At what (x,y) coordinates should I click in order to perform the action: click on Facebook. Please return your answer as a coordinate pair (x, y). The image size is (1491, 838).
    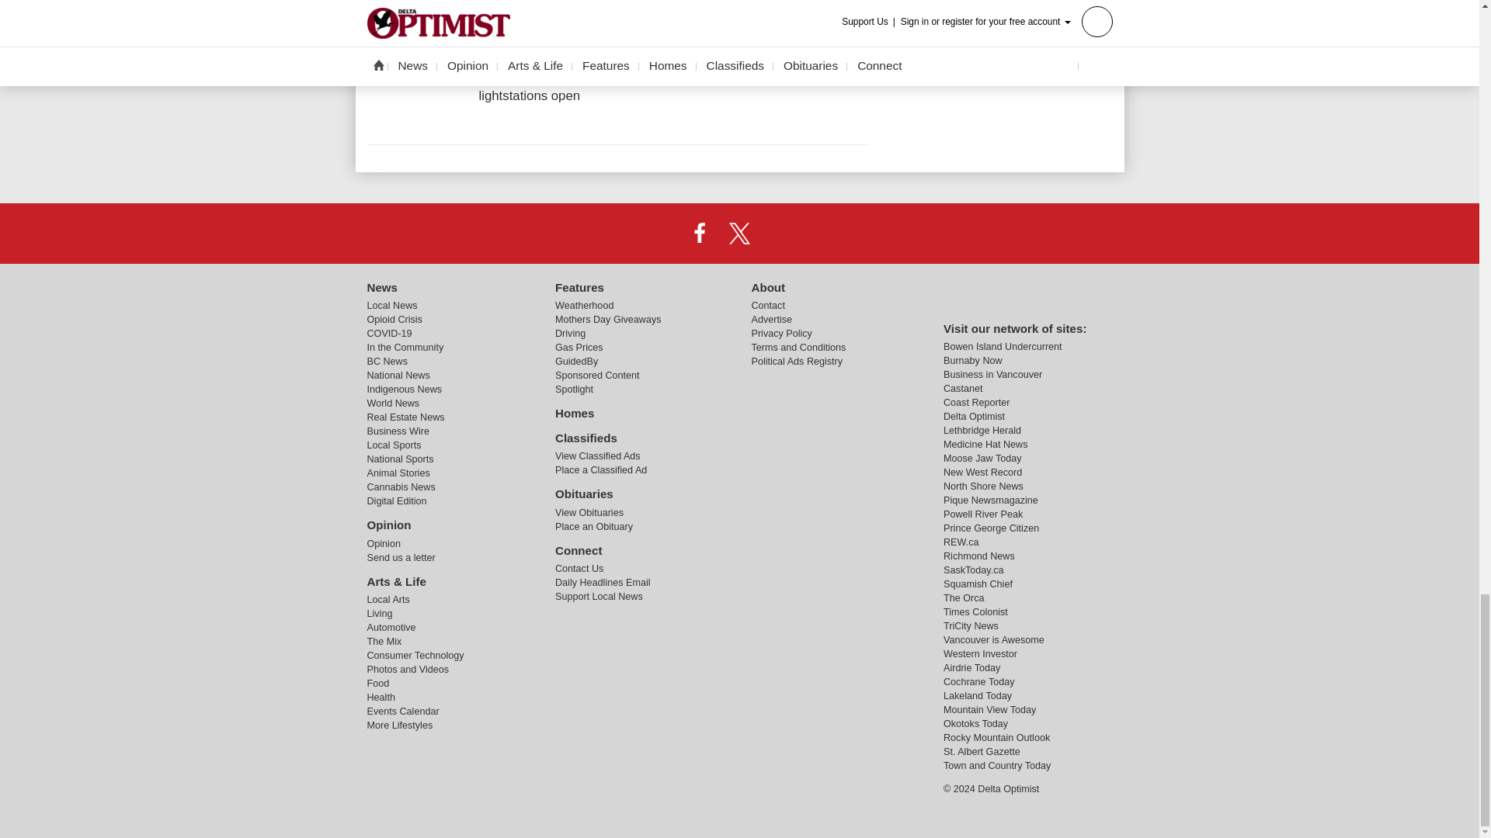
    Looking at the image, I should click on (700, 232).